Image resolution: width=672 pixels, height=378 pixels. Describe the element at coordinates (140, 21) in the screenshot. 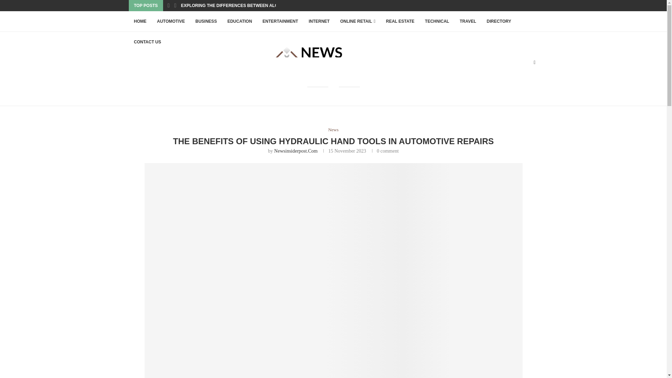

I see `HOME` at that location.